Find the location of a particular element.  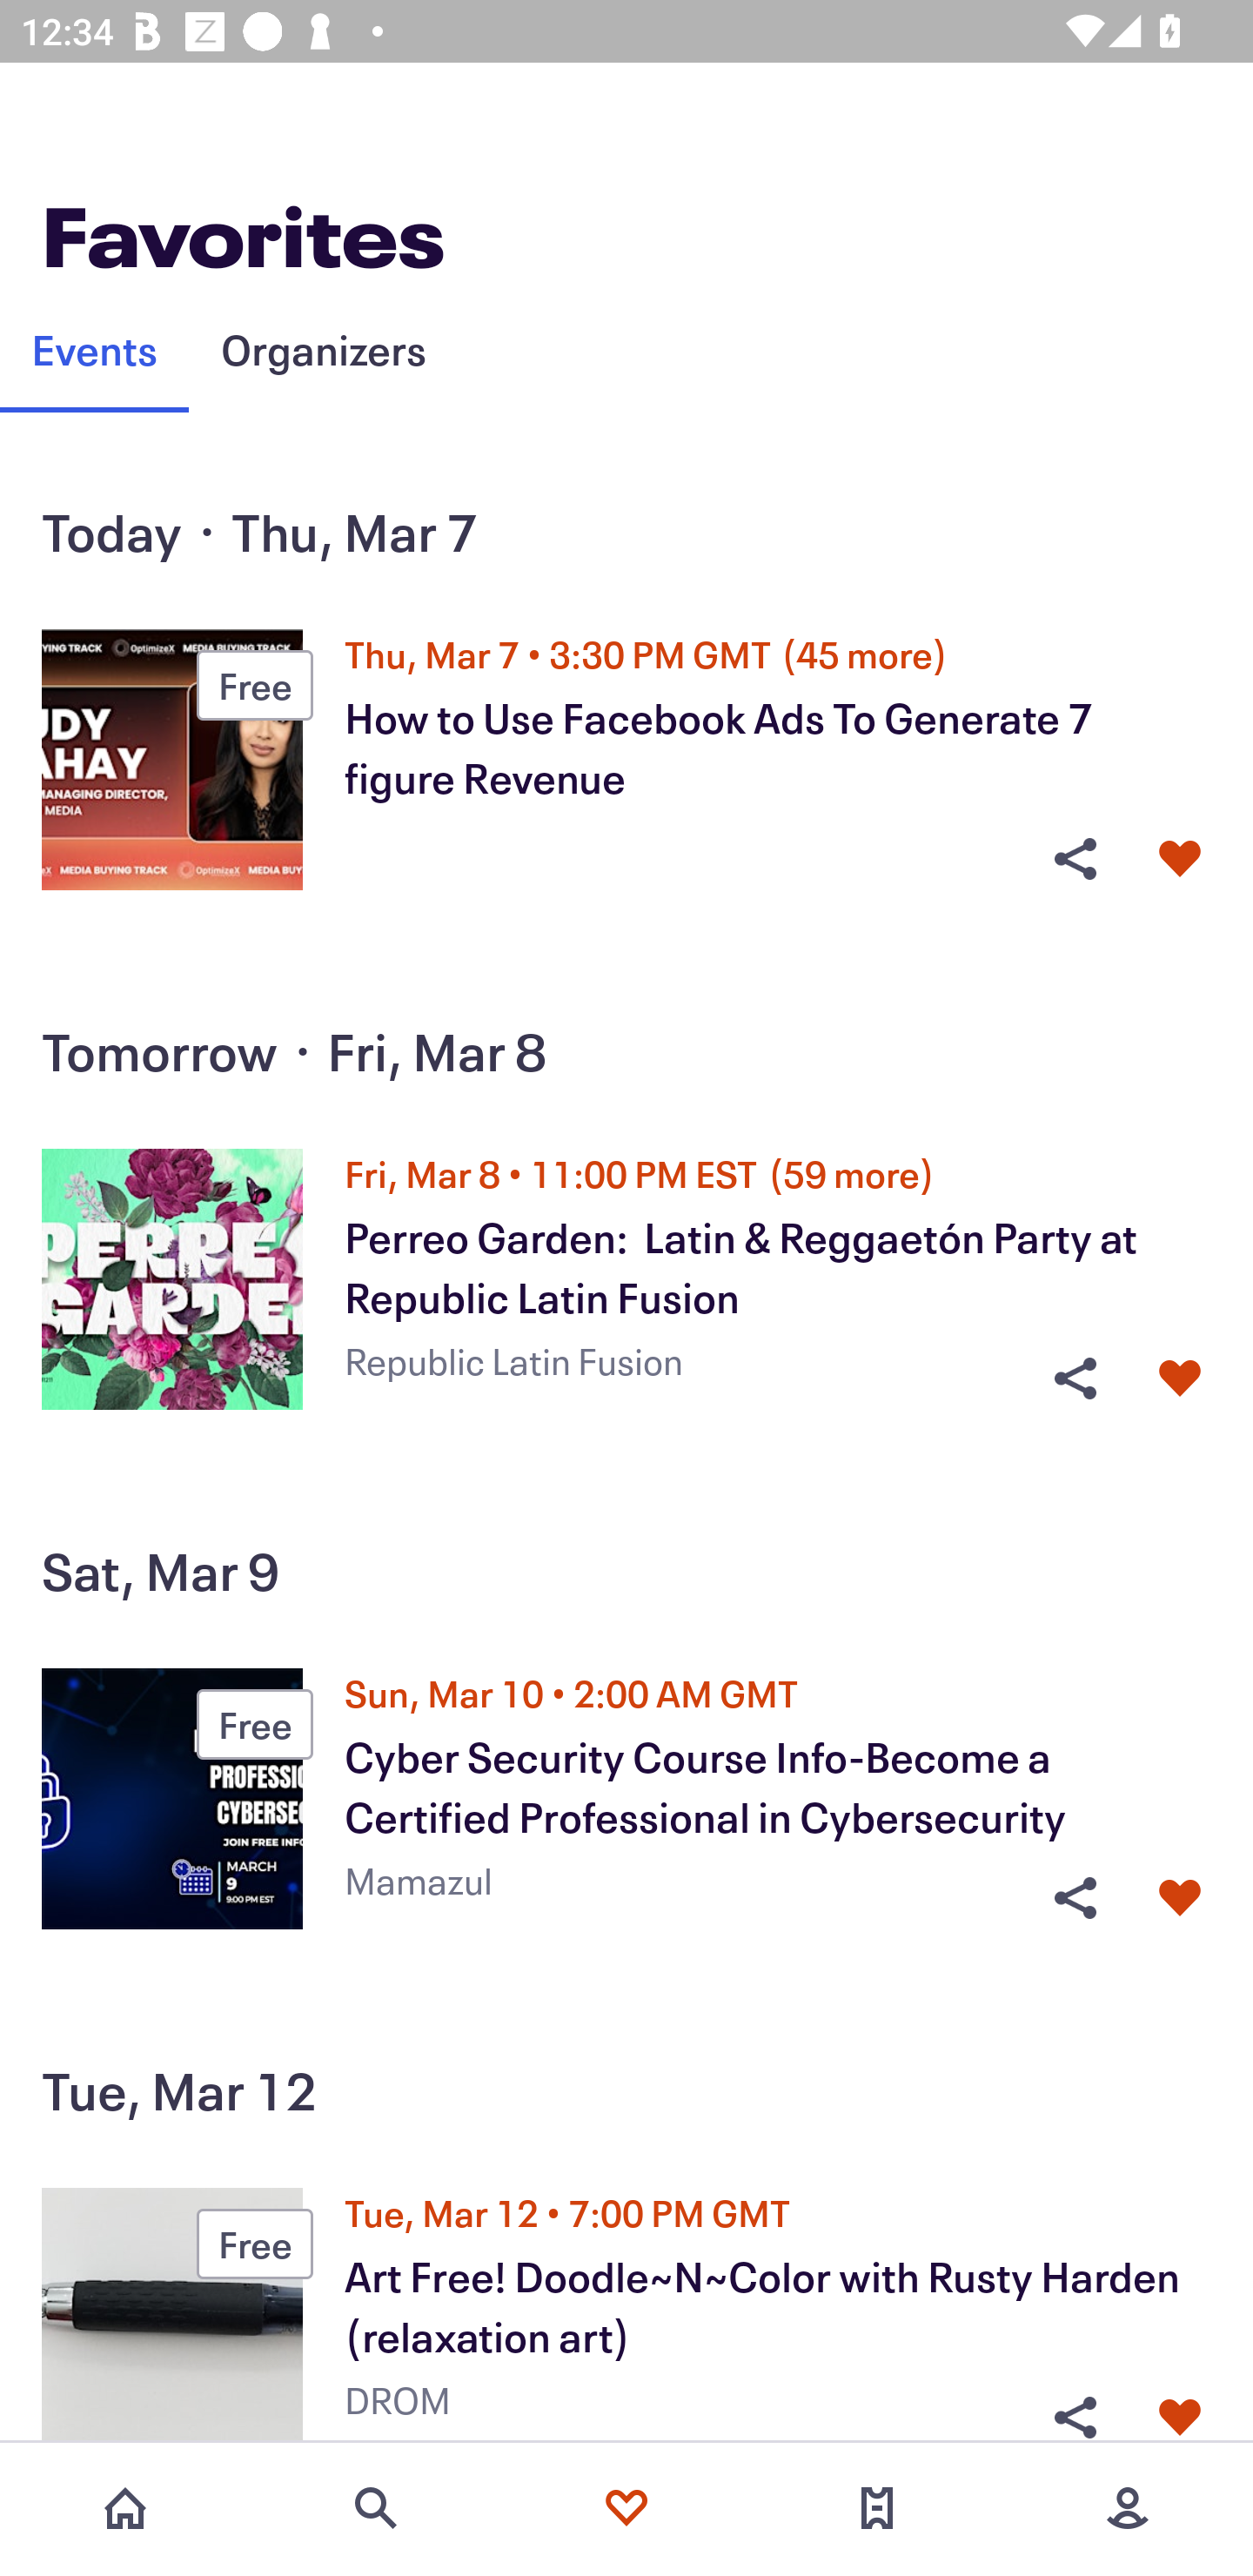

Unlike event is located at coordinates (1180, 2417).